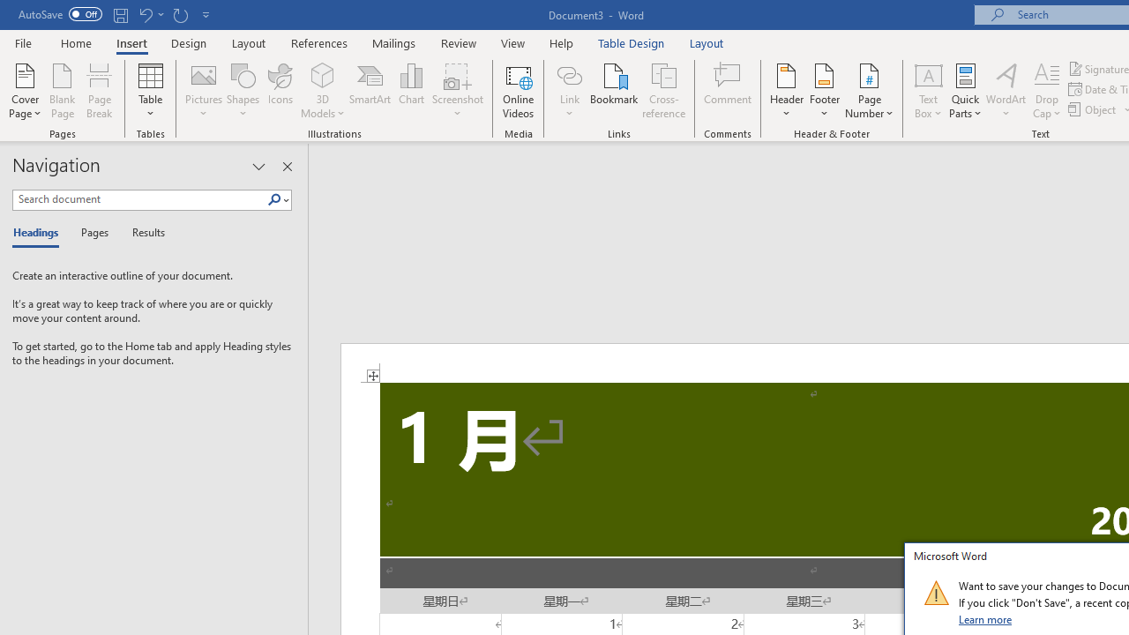  I want to click on Link, so click(569, 74).